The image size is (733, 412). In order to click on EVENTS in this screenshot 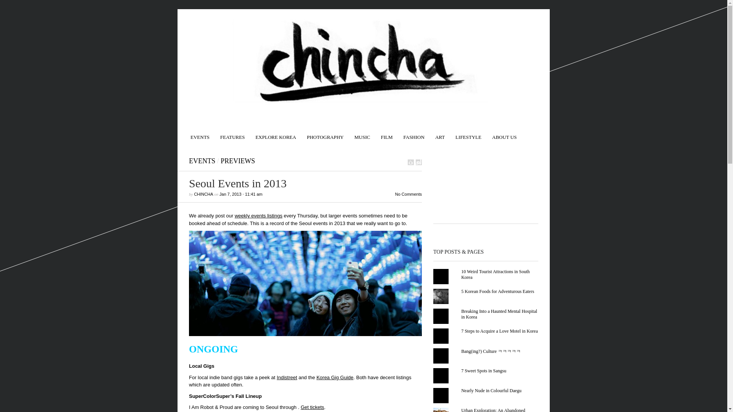, I will do `click(202, 161)`.